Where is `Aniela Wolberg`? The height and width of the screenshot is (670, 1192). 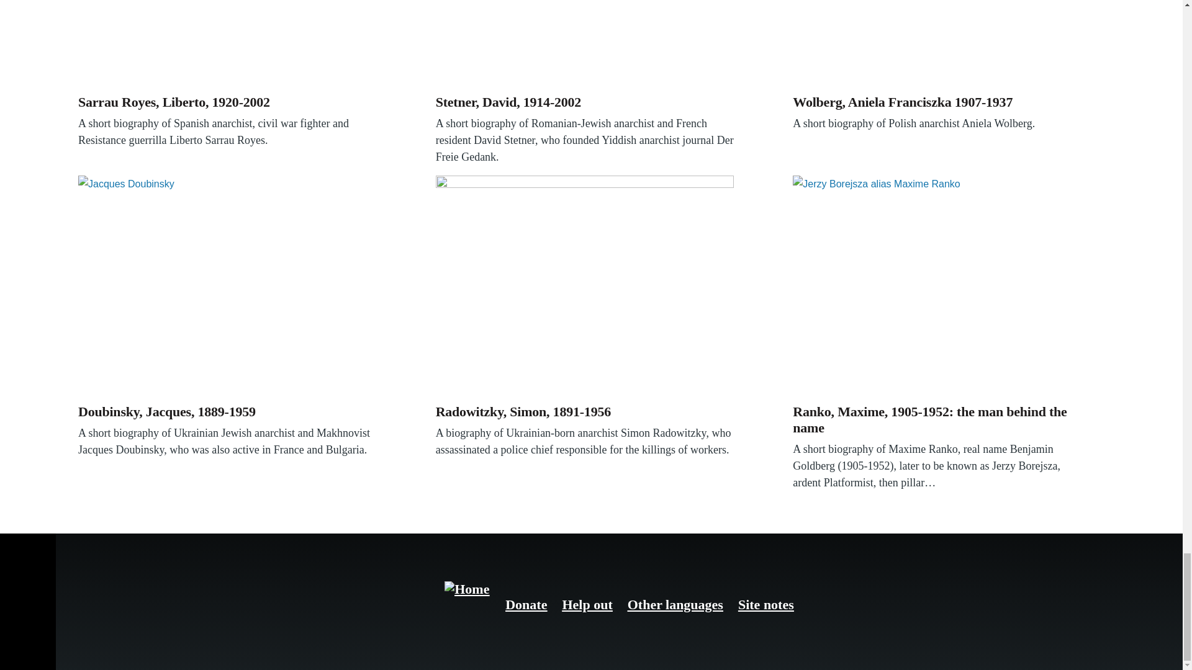
Aniela Wolberg is located at coordinates (941, 45).